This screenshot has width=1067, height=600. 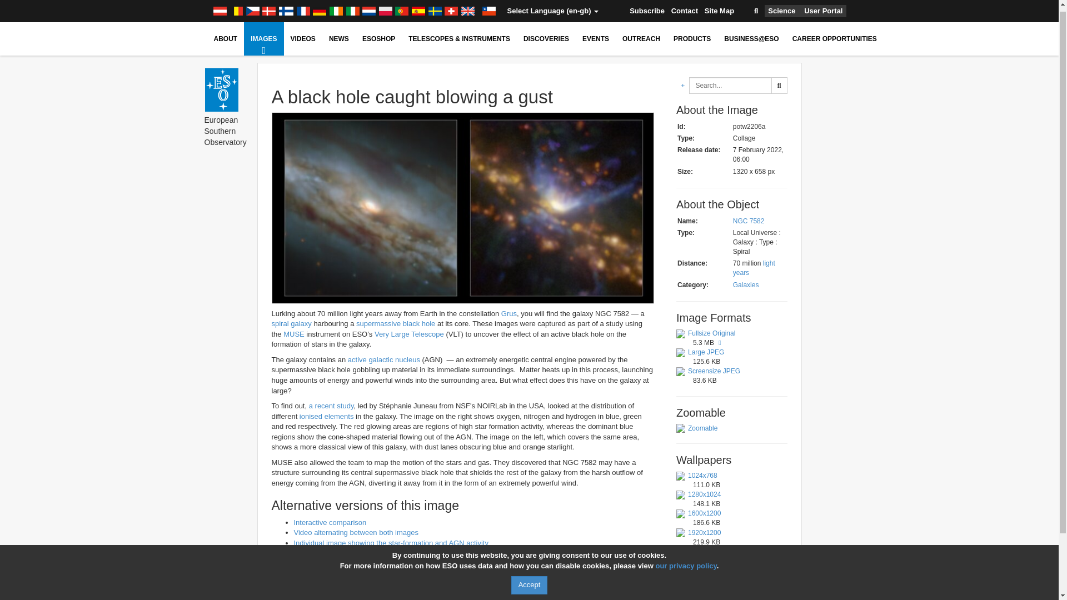 What do you see at coordinates (719, 9) in the screenshot?
I see `Site Map` at bounding box center [719, 9].